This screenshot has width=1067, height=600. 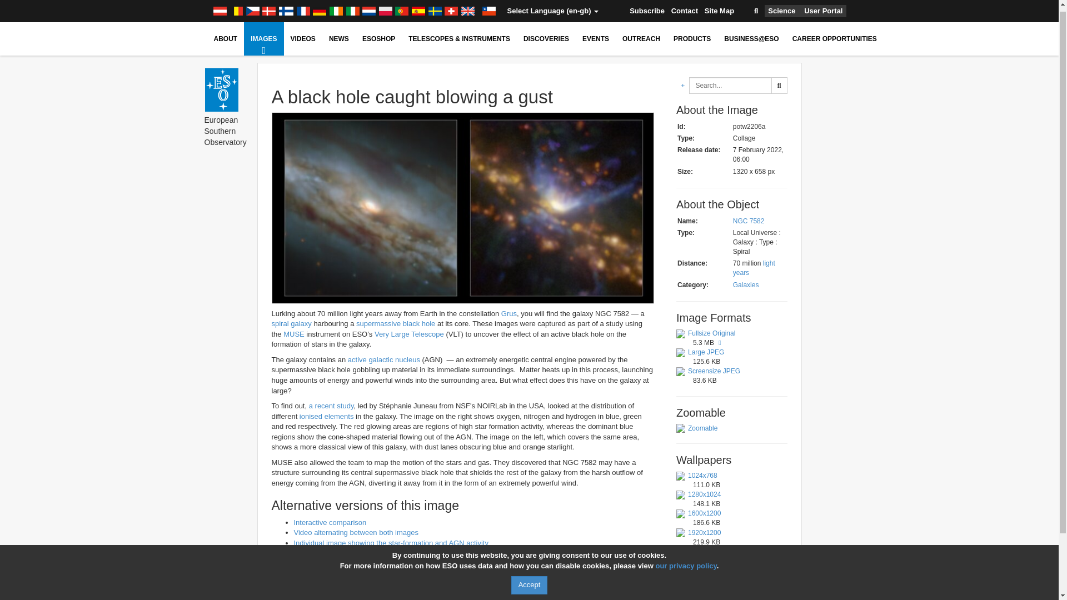 What do you see at coordinates (719, 9) in the screenshot?
I see `Site Map` at bounding box center [719, 9].